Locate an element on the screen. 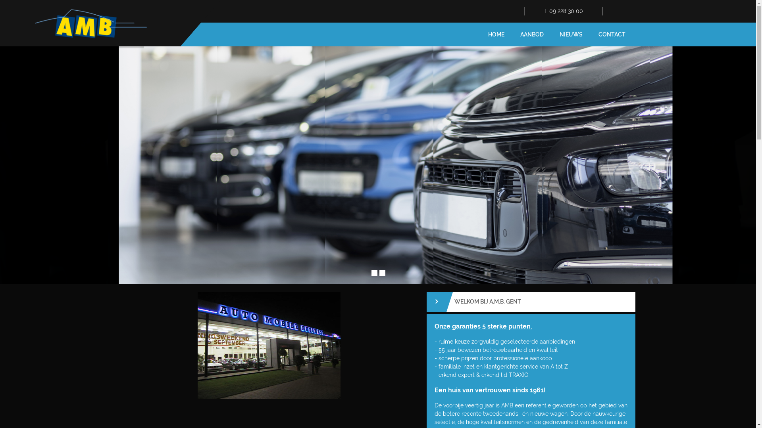 The image size is (762, 428). WELKOM BIJ A.M.B. GENT is located at coordinates (531, 302).